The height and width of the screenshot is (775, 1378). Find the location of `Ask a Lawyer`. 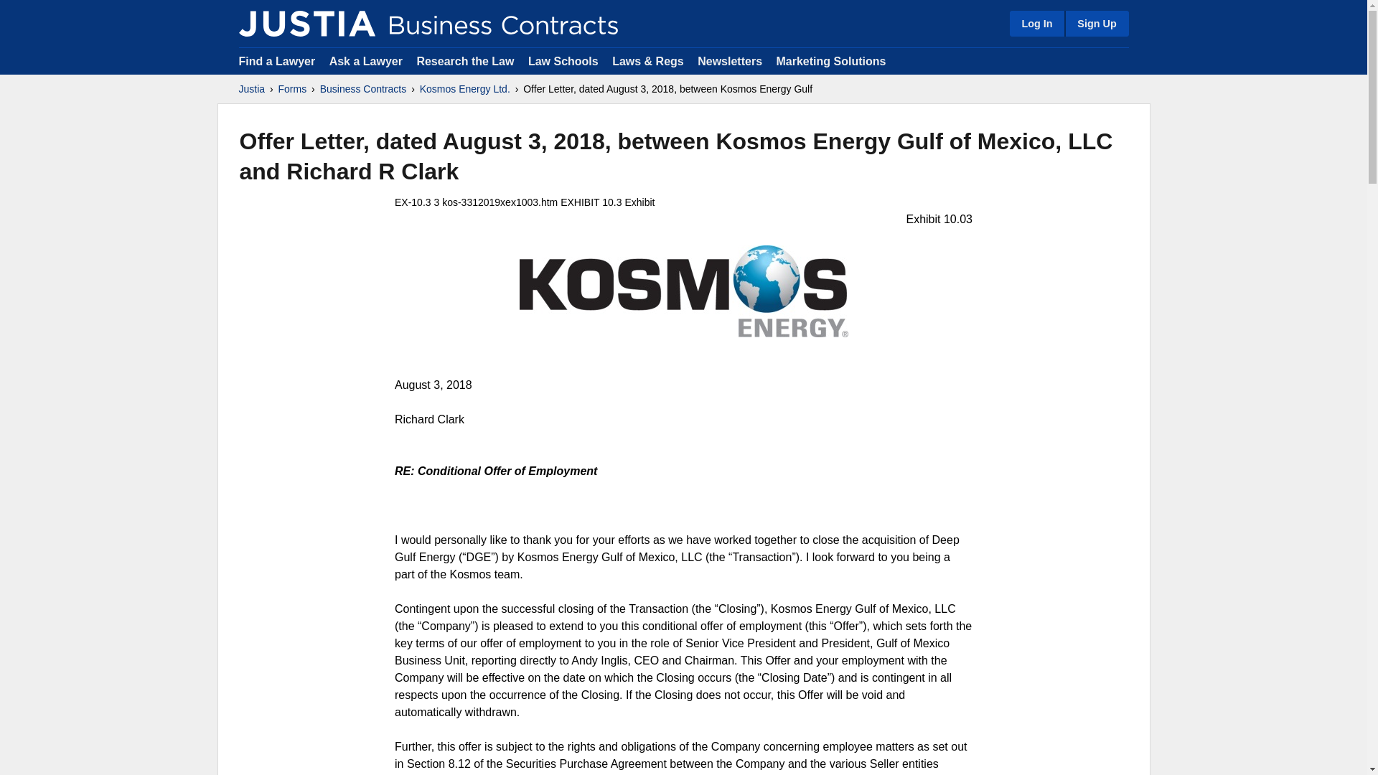

Ask a Lawyer is located at coordinates (367, 60).